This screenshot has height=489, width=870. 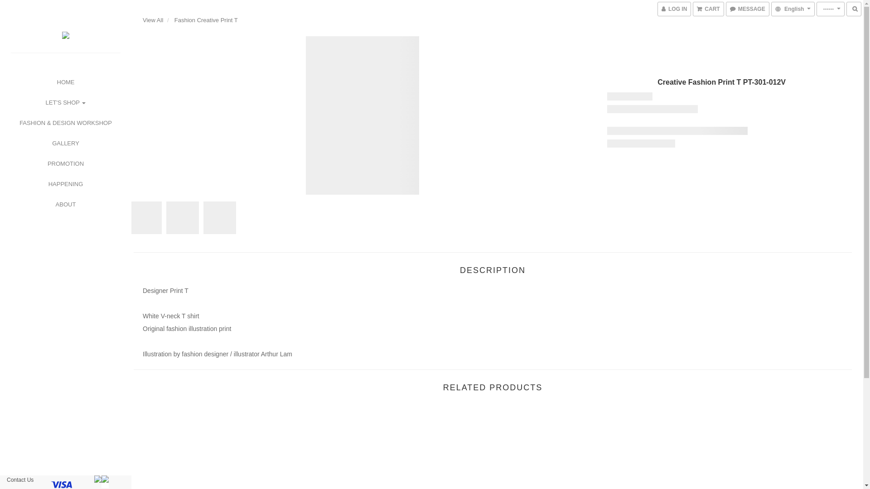 I want to click on PROMOTION, so click(x=66, y=164).